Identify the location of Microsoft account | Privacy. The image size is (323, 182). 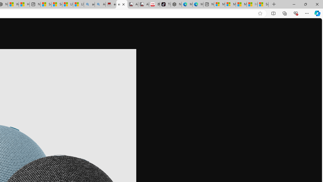
(230, 5).